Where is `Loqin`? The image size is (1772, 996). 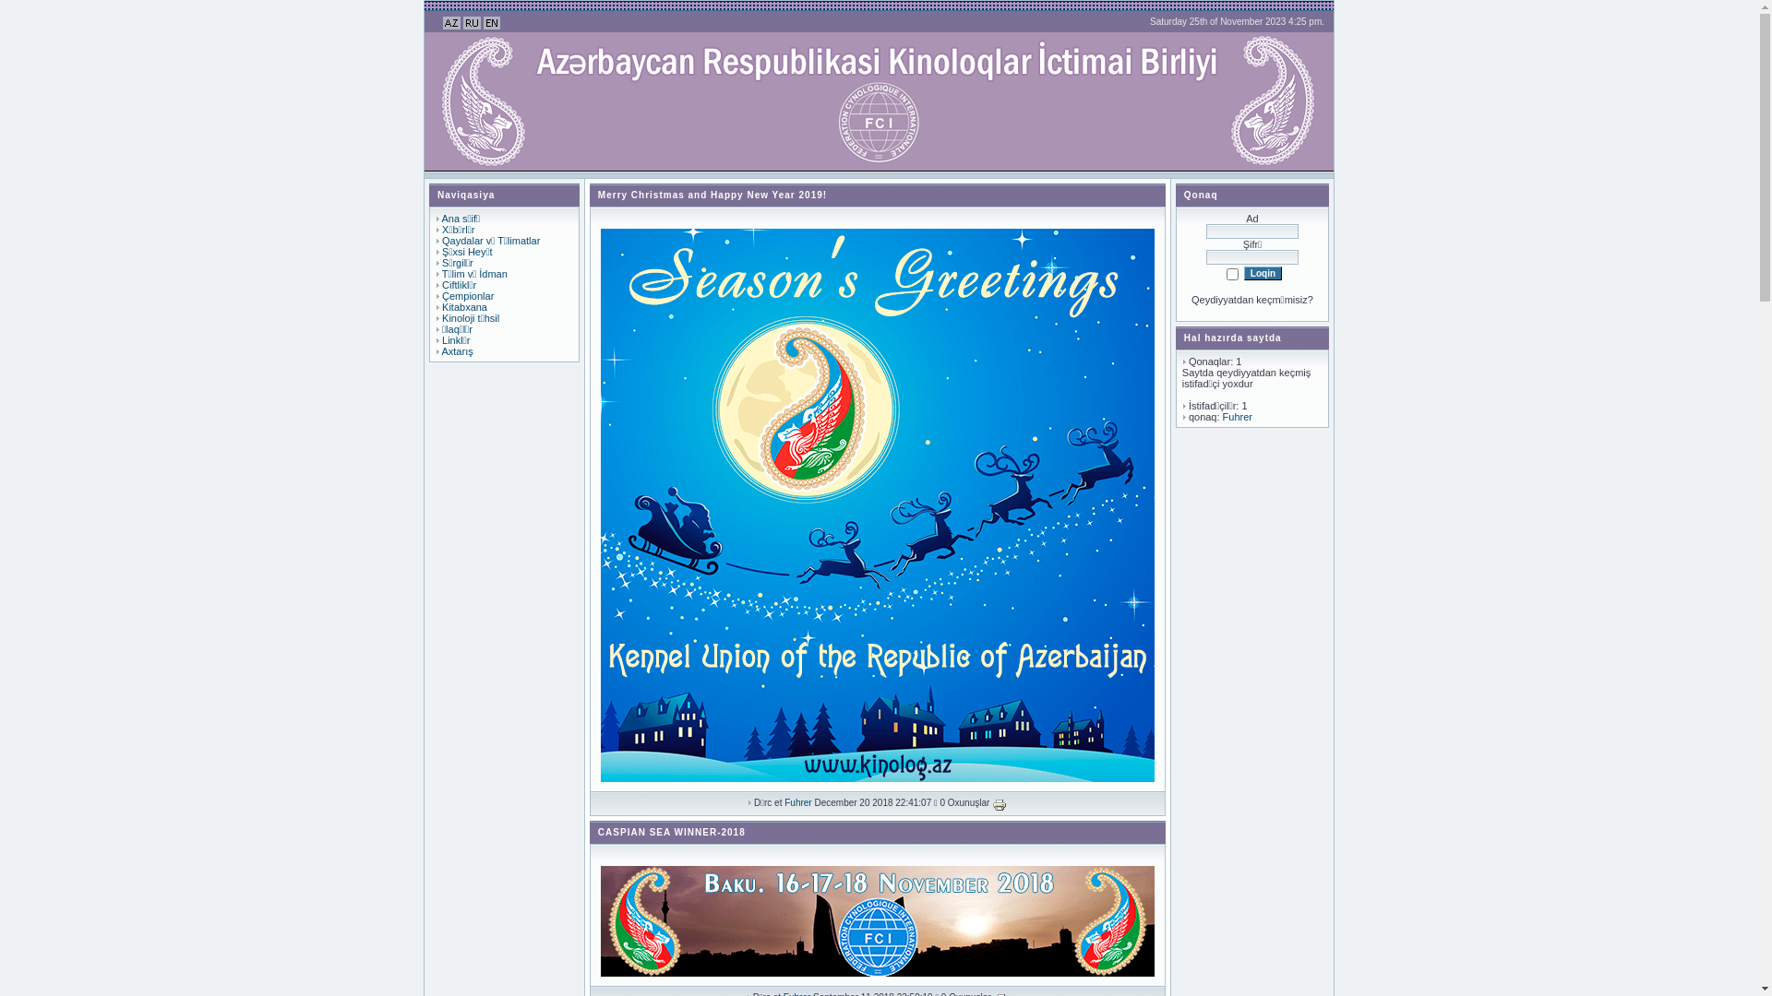
Loqin is located at coordinates (1263, 273).